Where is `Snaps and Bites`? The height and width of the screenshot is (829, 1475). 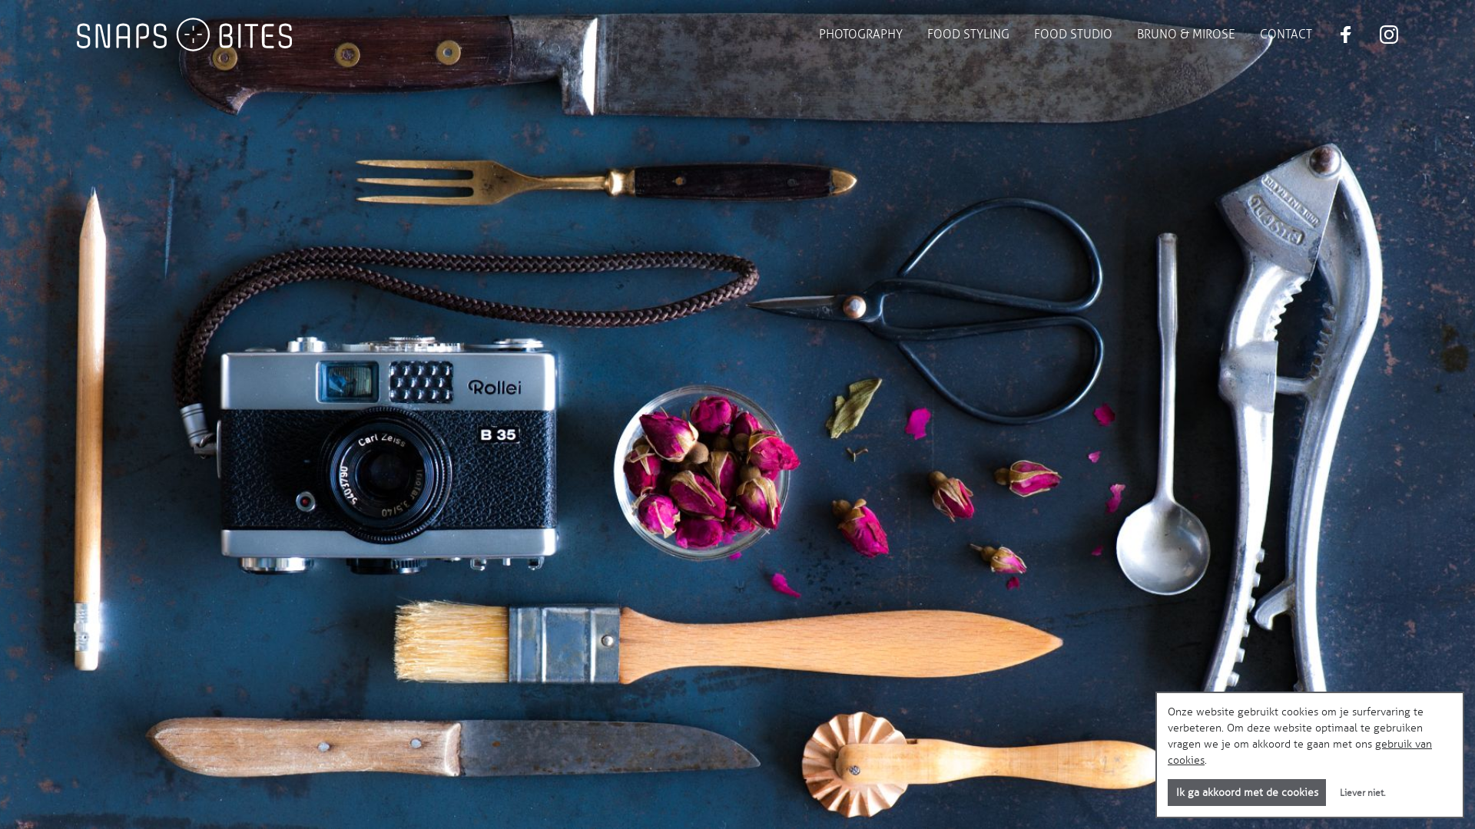
Snaps and Bites is located at coordinates (184, 35).